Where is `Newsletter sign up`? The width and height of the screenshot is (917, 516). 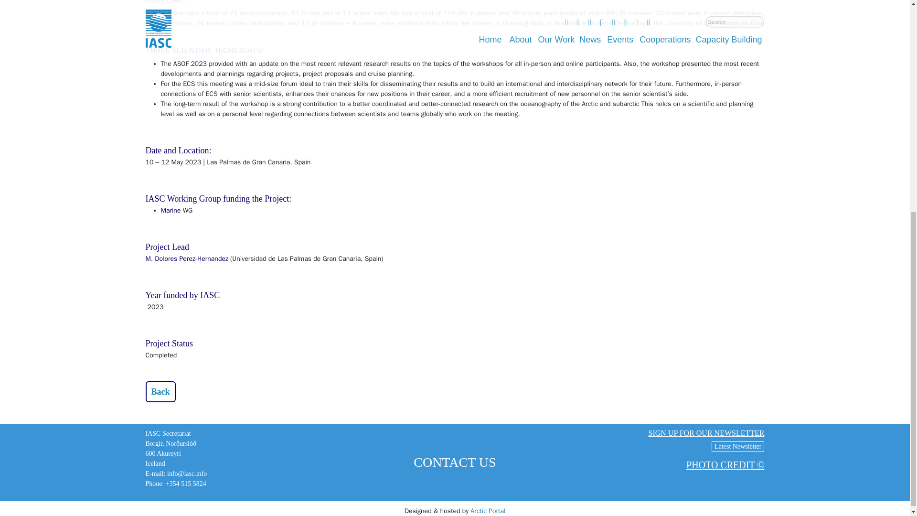
Newsletter sign up is located at coordinates (706, 433).